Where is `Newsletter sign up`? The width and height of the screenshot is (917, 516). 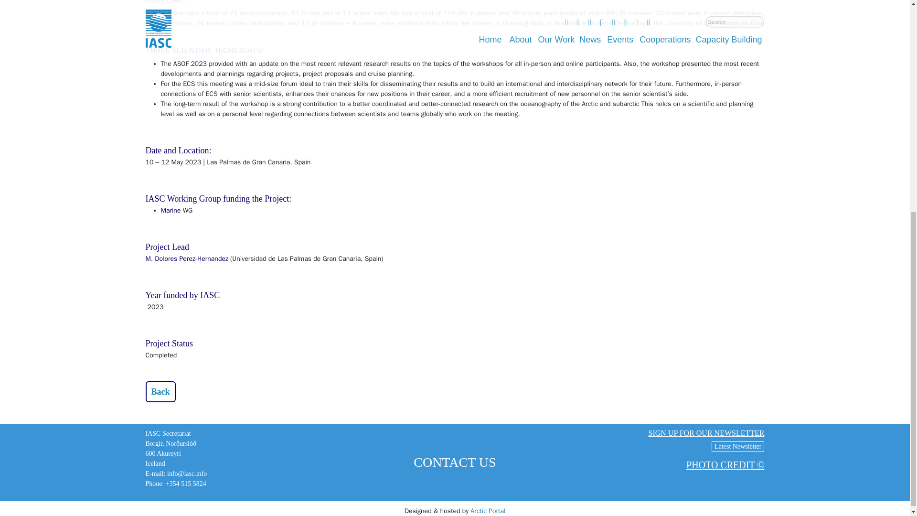
Newsletter sign up is located at coordinates (706, 433).